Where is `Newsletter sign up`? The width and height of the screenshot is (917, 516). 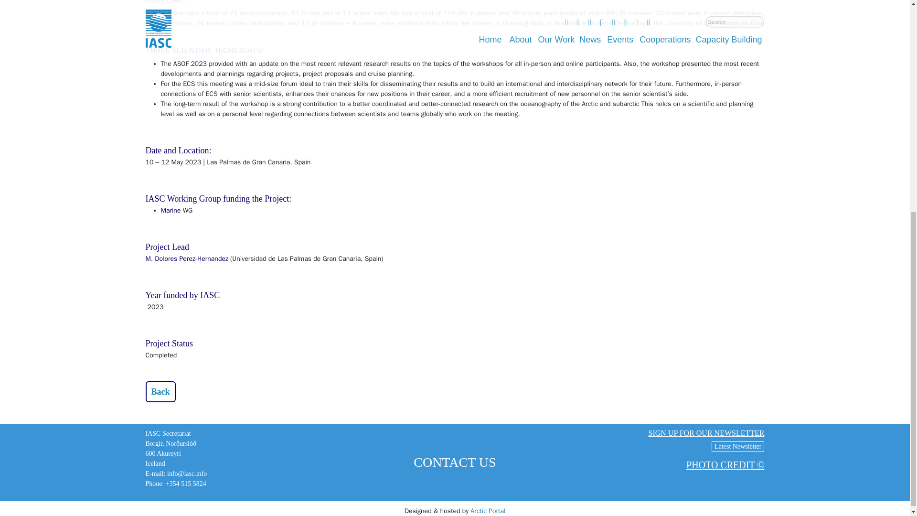
Newsletter sign up is located at coordinates (706, 433).